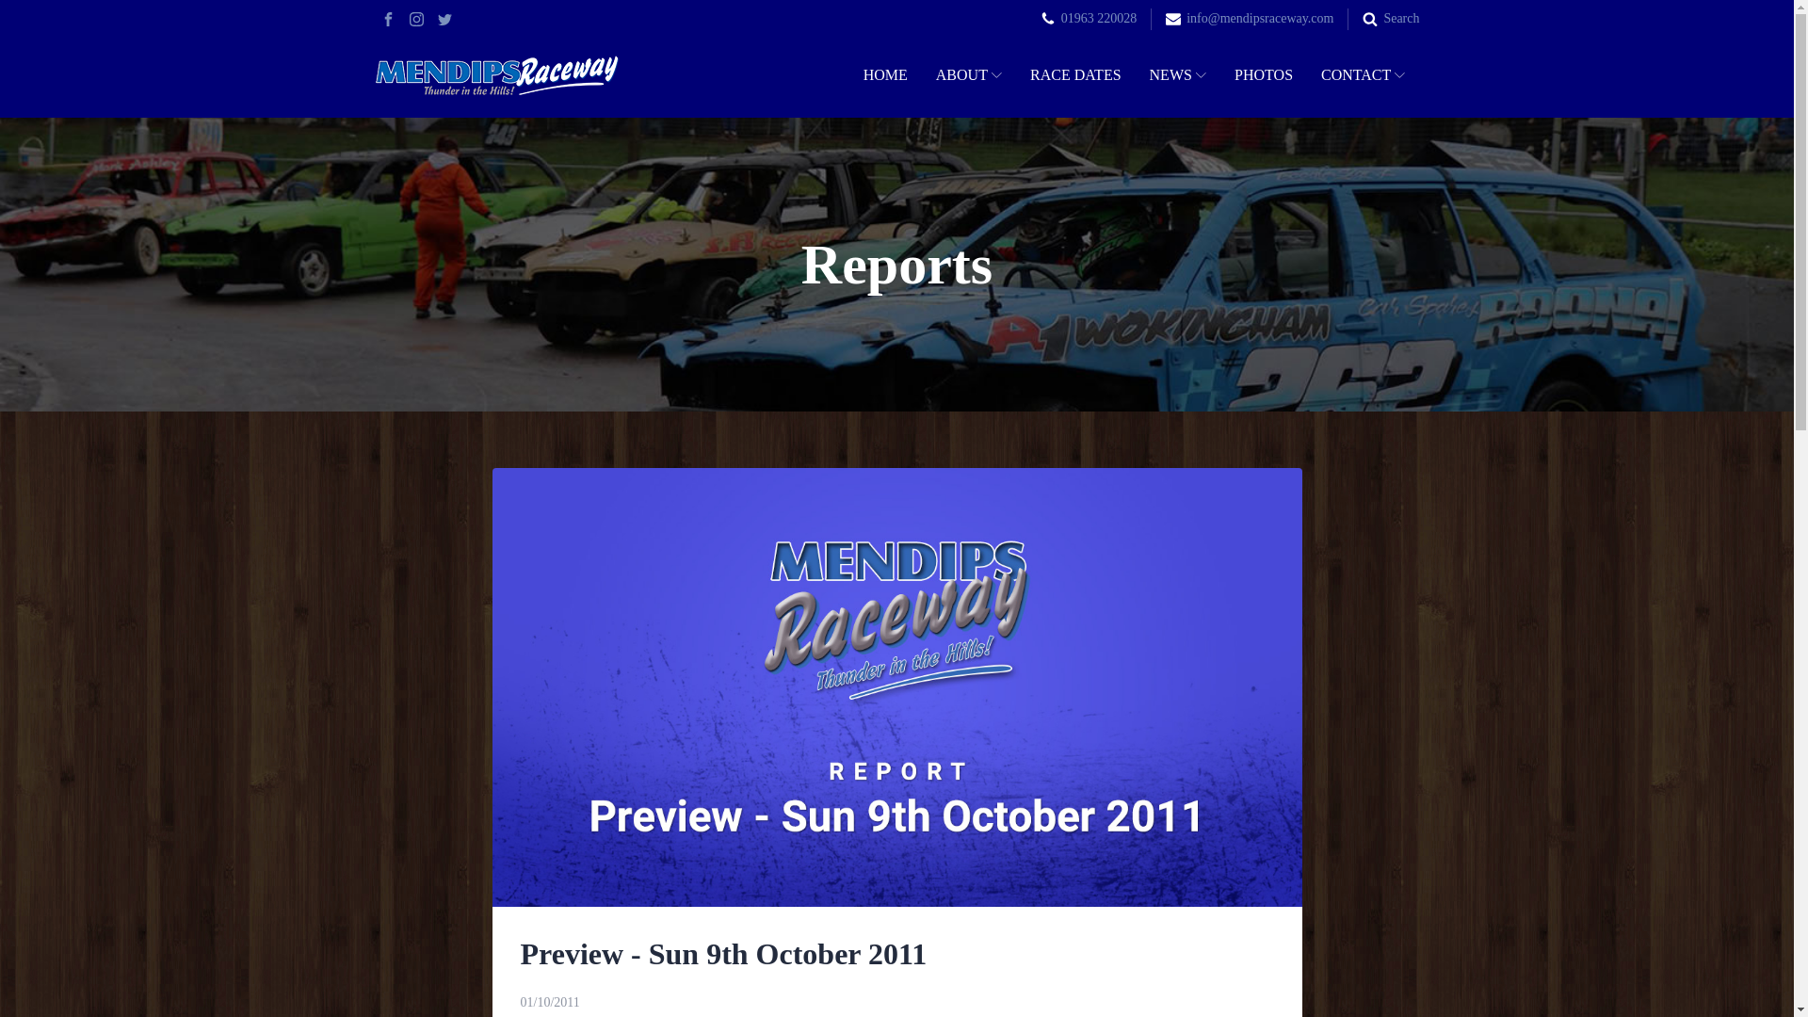  I want to click on 01963 220028, so click(1099, 19).